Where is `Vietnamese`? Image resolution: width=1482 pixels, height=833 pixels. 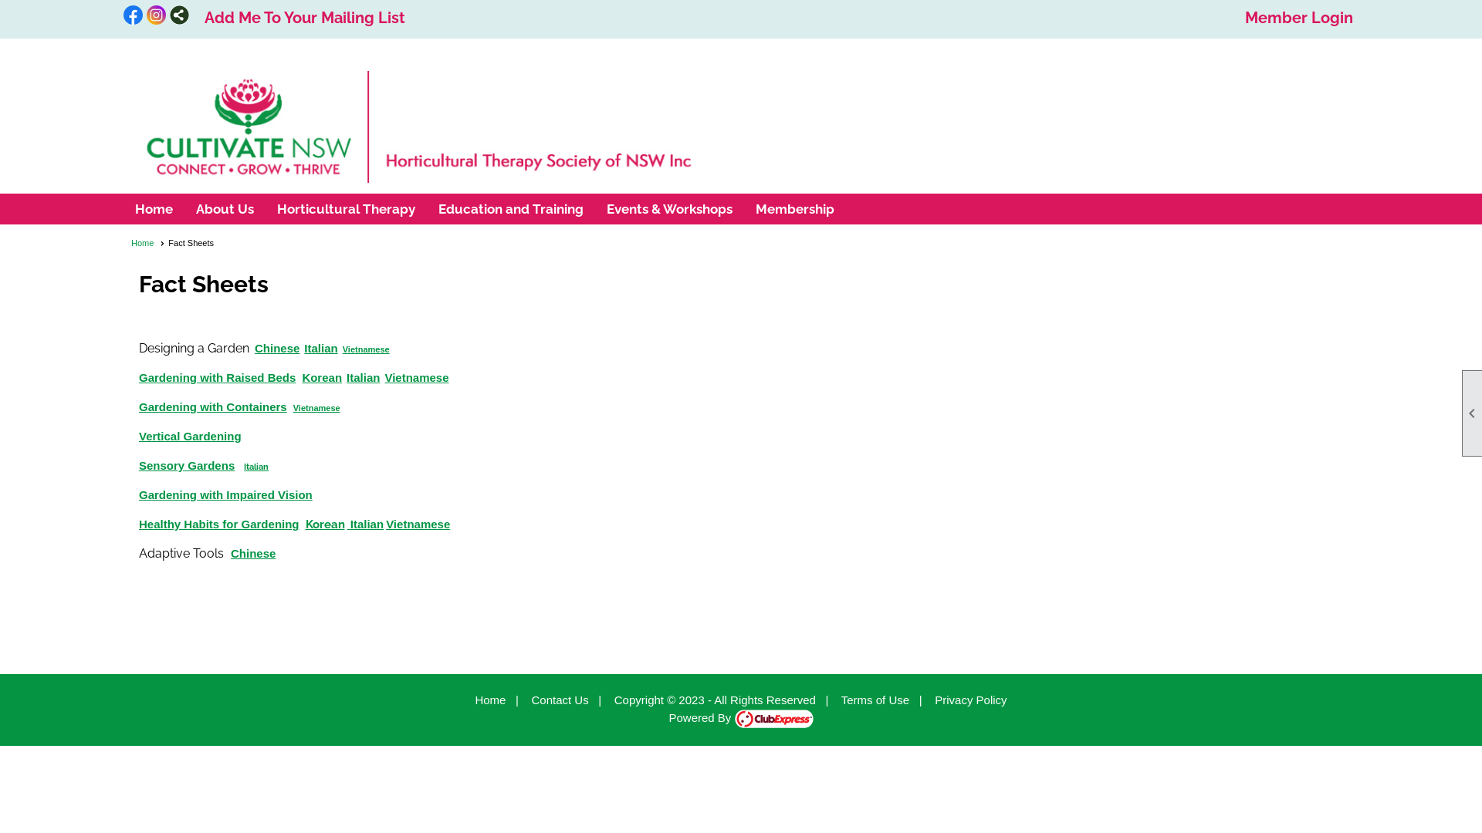
Vietnamese is located at coordinates (417, 378).